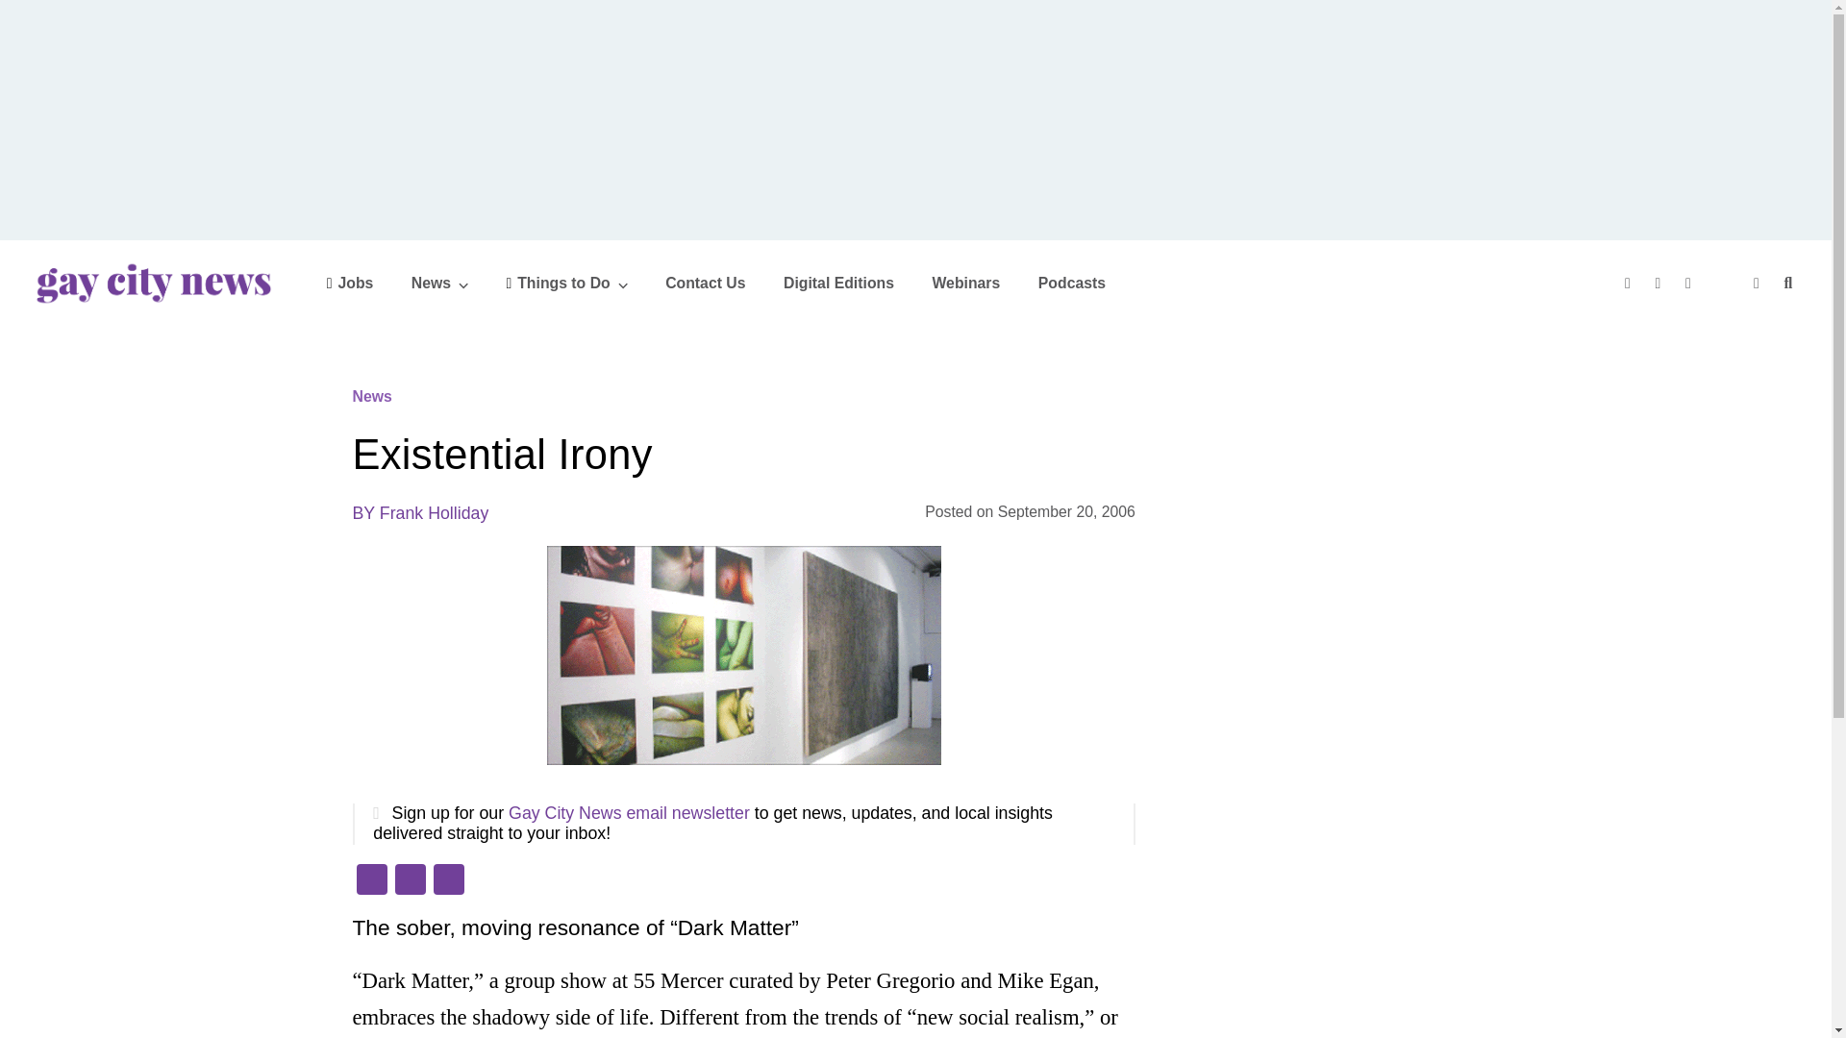 This screenshot has height=1038, width=1846. What do you see at coordinates (371, 881) in the screenshot?
I see `Facebook` at bounding box center [371, 881].